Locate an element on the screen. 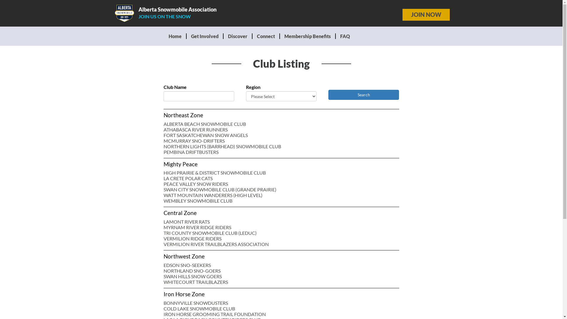  ATHABASCA RIVER RUNNERS is located at coordinates (195, 129).